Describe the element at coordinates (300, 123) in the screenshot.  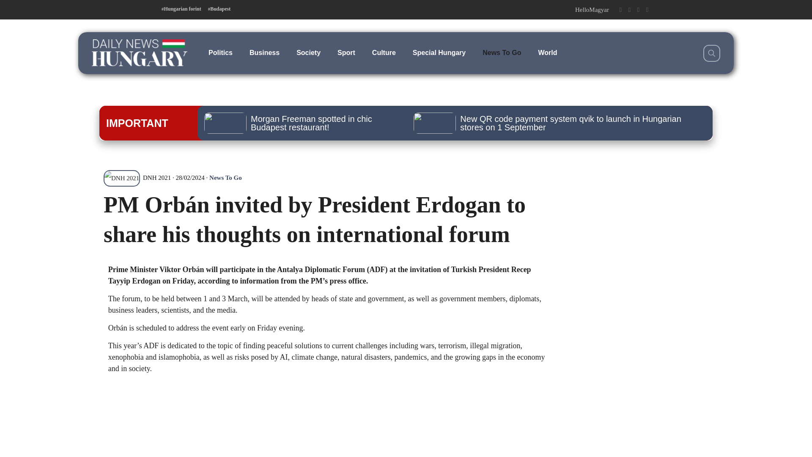
I see `Morgan Freeman spotted in chic Budapest restaurant!` at that location.